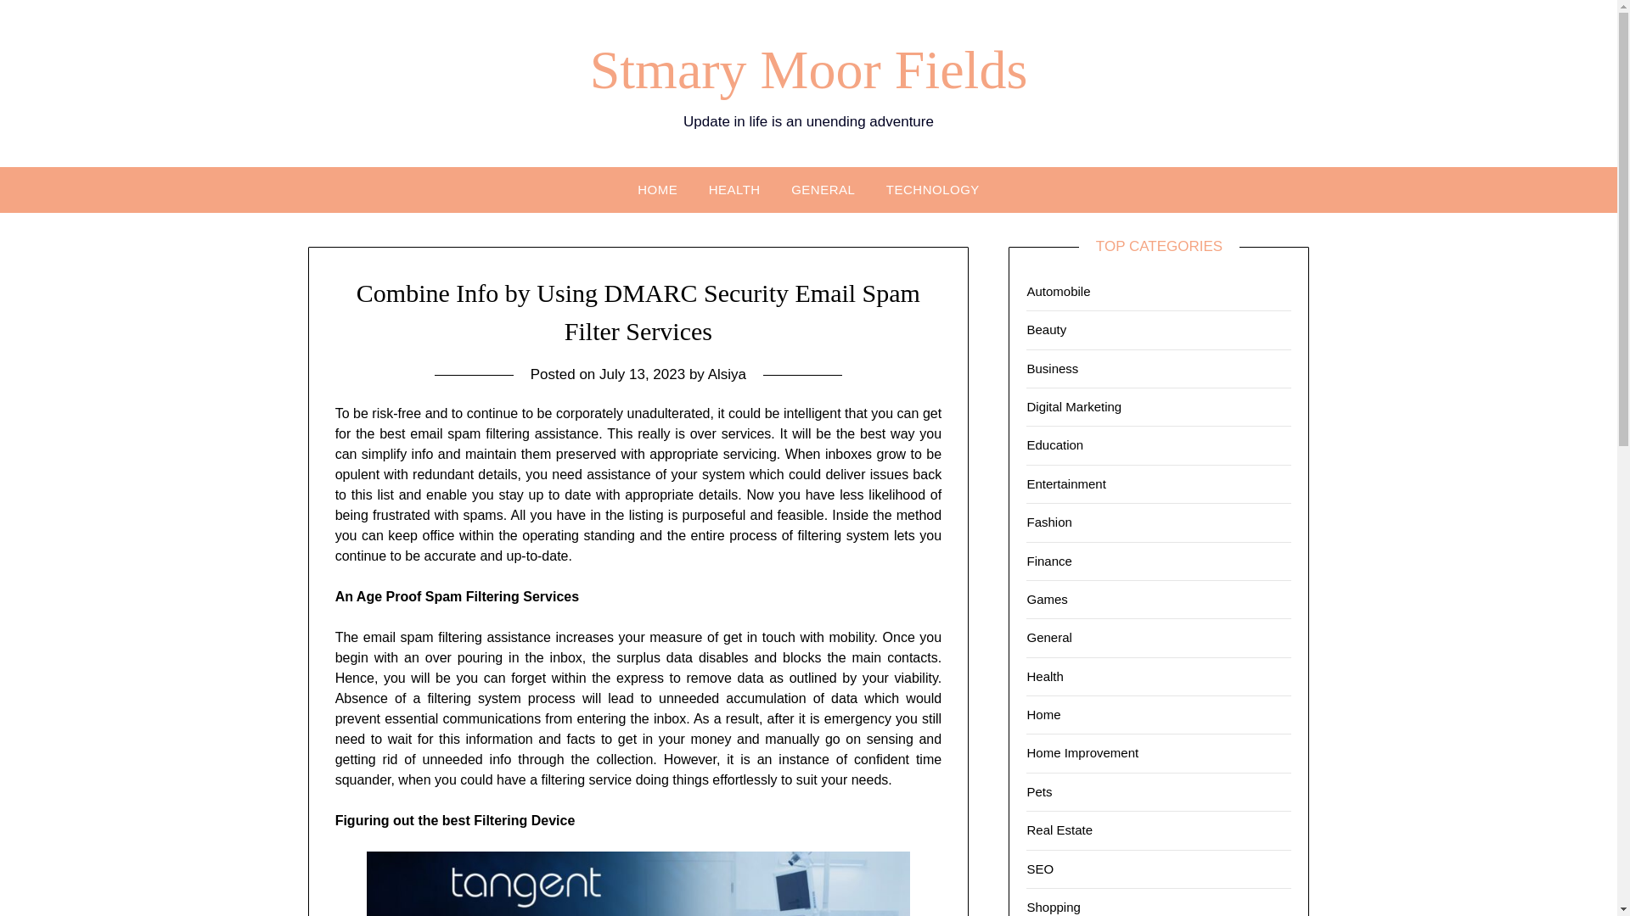  Describe the element at coordinates (823, 188) in the screenshot. I see `GENERAL` at that location.